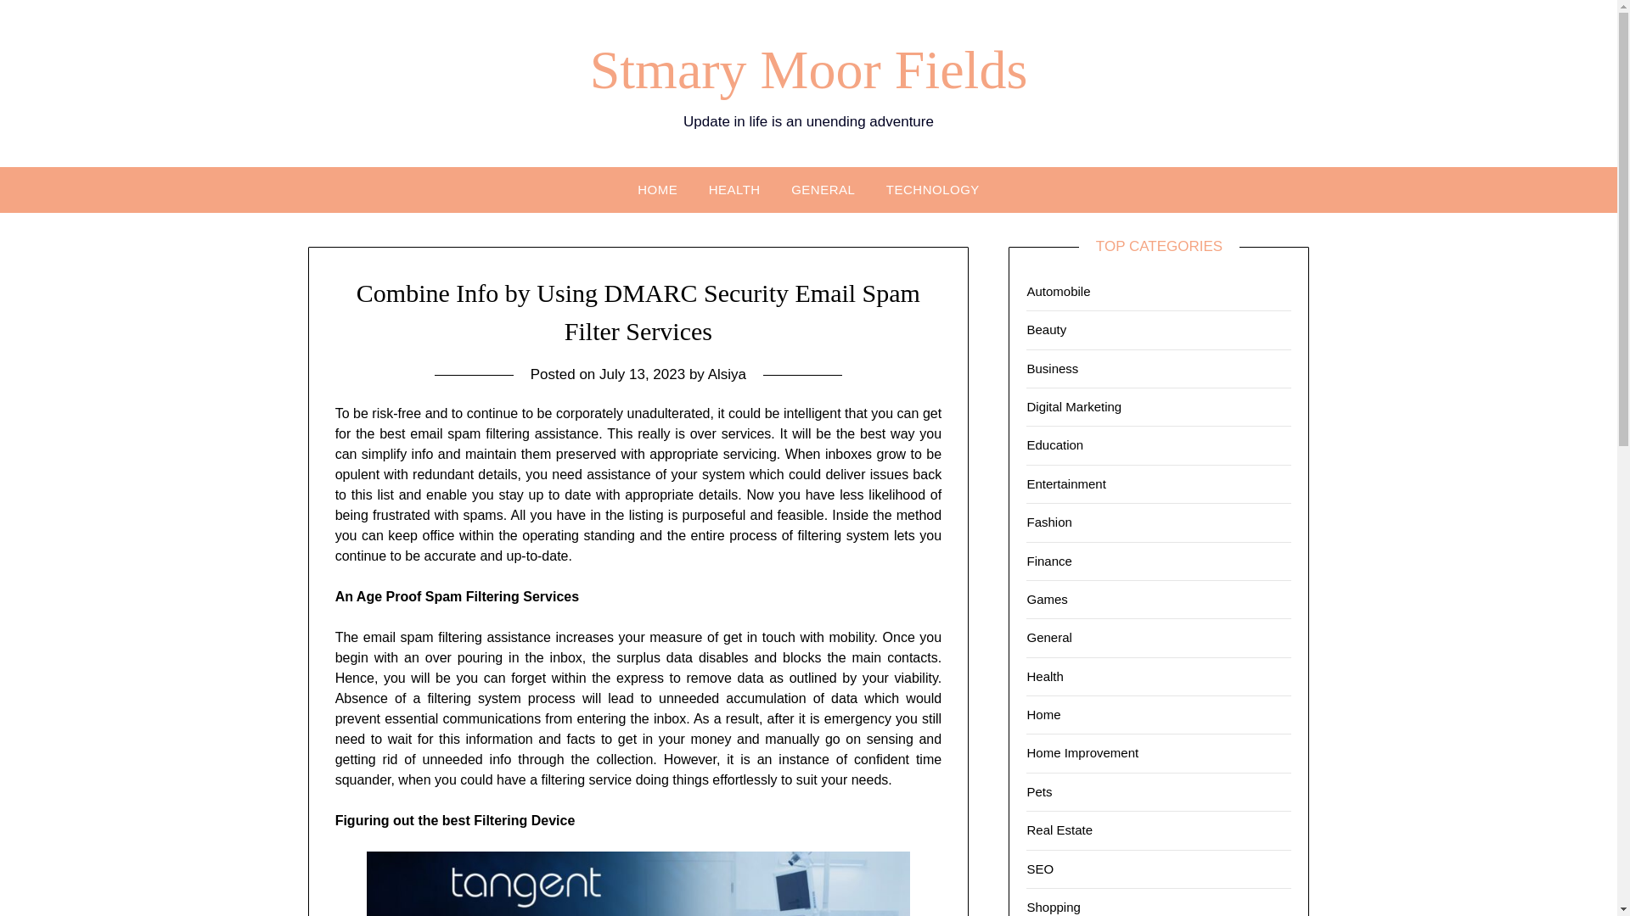  Describe the element at coordinates (823, 188) in the screenshot. I see `GENERAL` at that location.